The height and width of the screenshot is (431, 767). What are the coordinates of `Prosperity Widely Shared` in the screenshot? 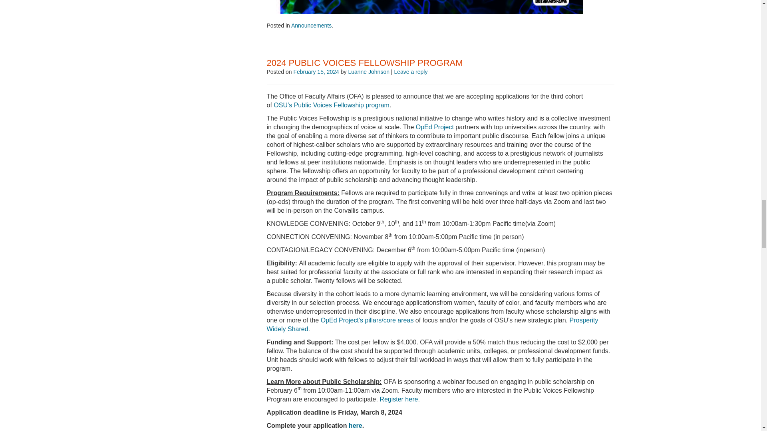 It's located at (432, 324).